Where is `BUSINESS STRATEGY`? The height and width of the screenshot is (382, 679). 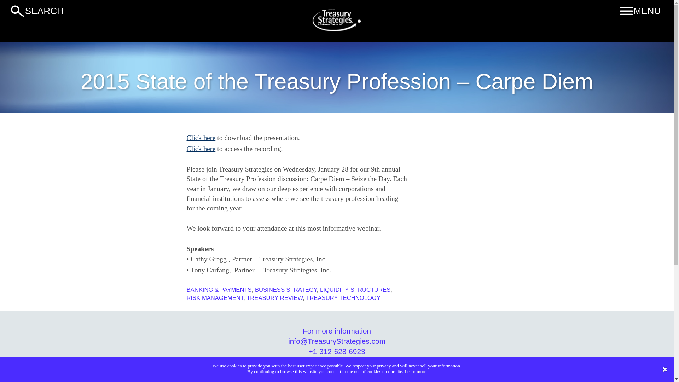 BUSINESS STRATEGY is located at coordinates (286, 290).